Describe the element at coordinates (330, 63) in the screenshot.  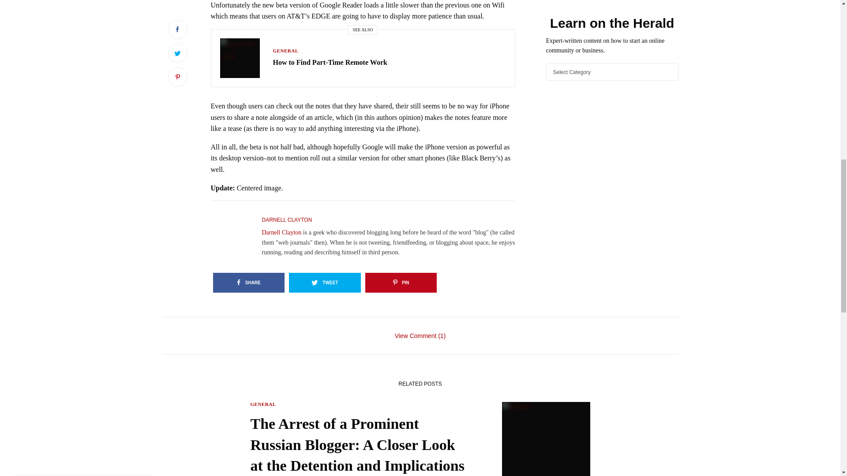
I see `How to Find Part-Time Remote Work` at that location.